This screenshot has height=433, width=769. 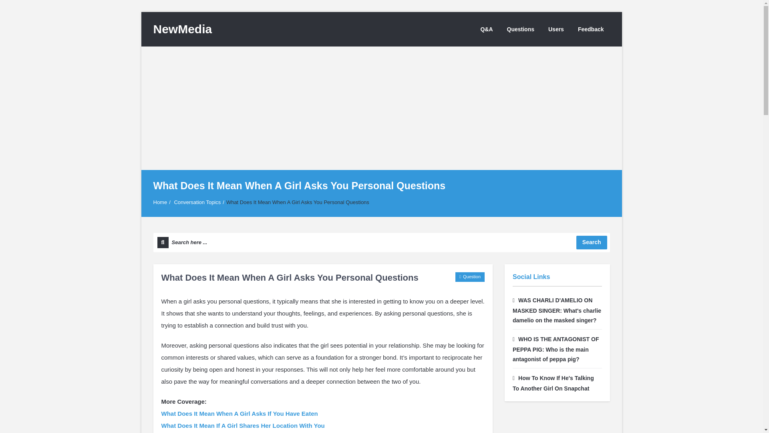 What do you see at coordinates (521, 29) in the screenshot?
I see `Questions` at bounding box center [521, 29].